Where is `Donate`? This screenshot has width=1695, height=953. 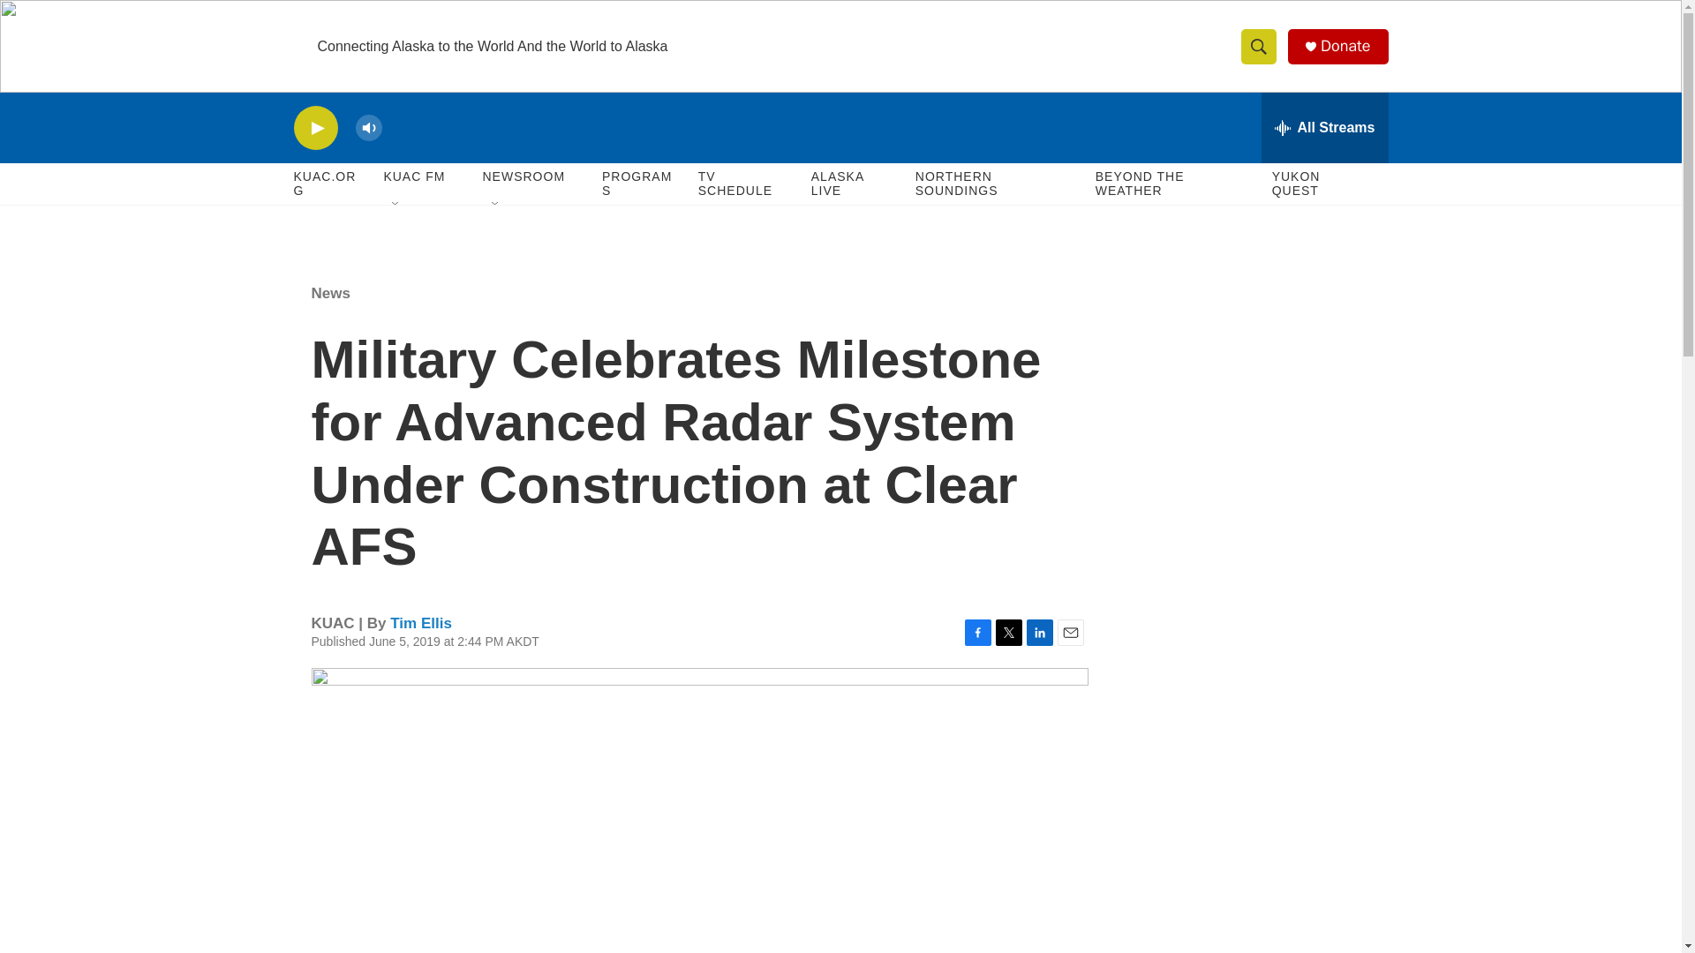 Donate is located at coordinates (1345, 46).